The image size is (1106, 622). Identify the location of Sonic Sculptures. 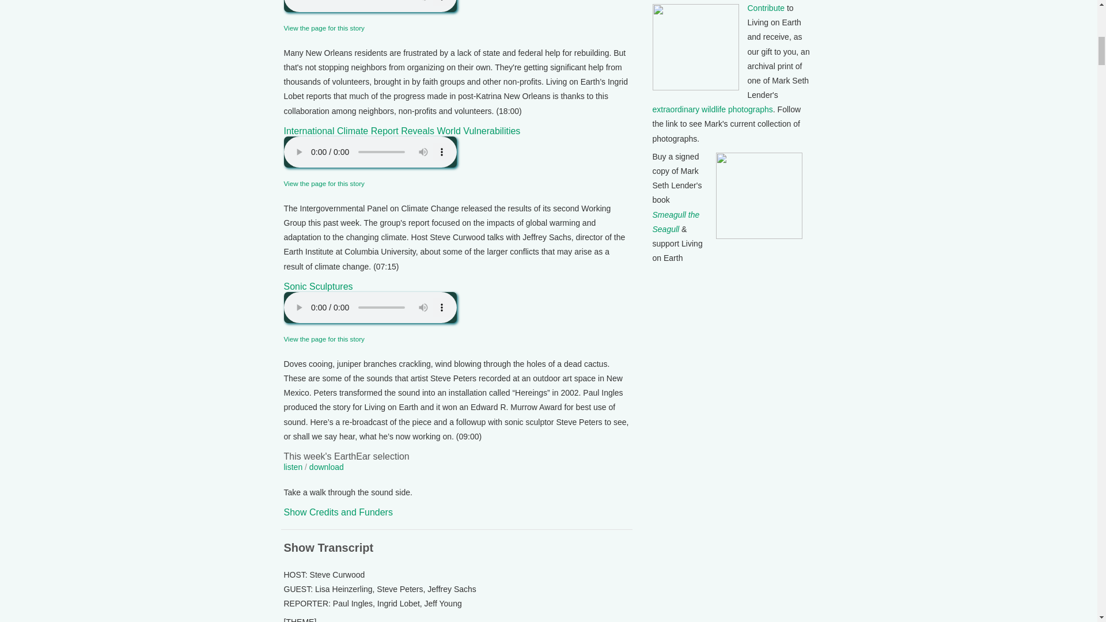
(318, 287).